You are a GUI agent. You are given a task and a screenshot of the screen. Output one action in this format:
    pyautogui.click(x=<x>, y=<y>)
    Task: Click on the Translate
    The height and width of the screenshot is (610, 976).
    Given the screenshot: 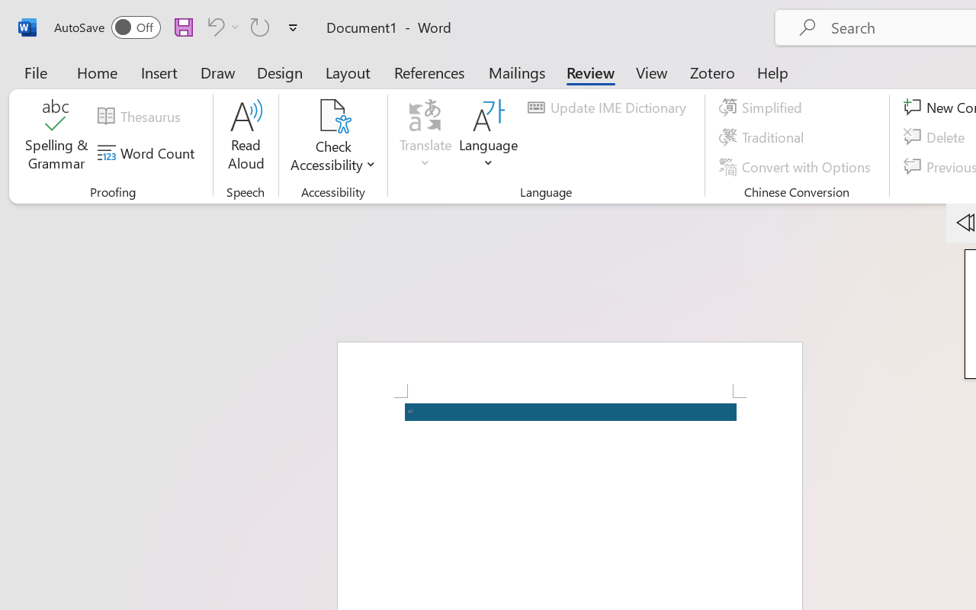 What is the action you would take?
    pyautogui.click(x=425, y=137)
    